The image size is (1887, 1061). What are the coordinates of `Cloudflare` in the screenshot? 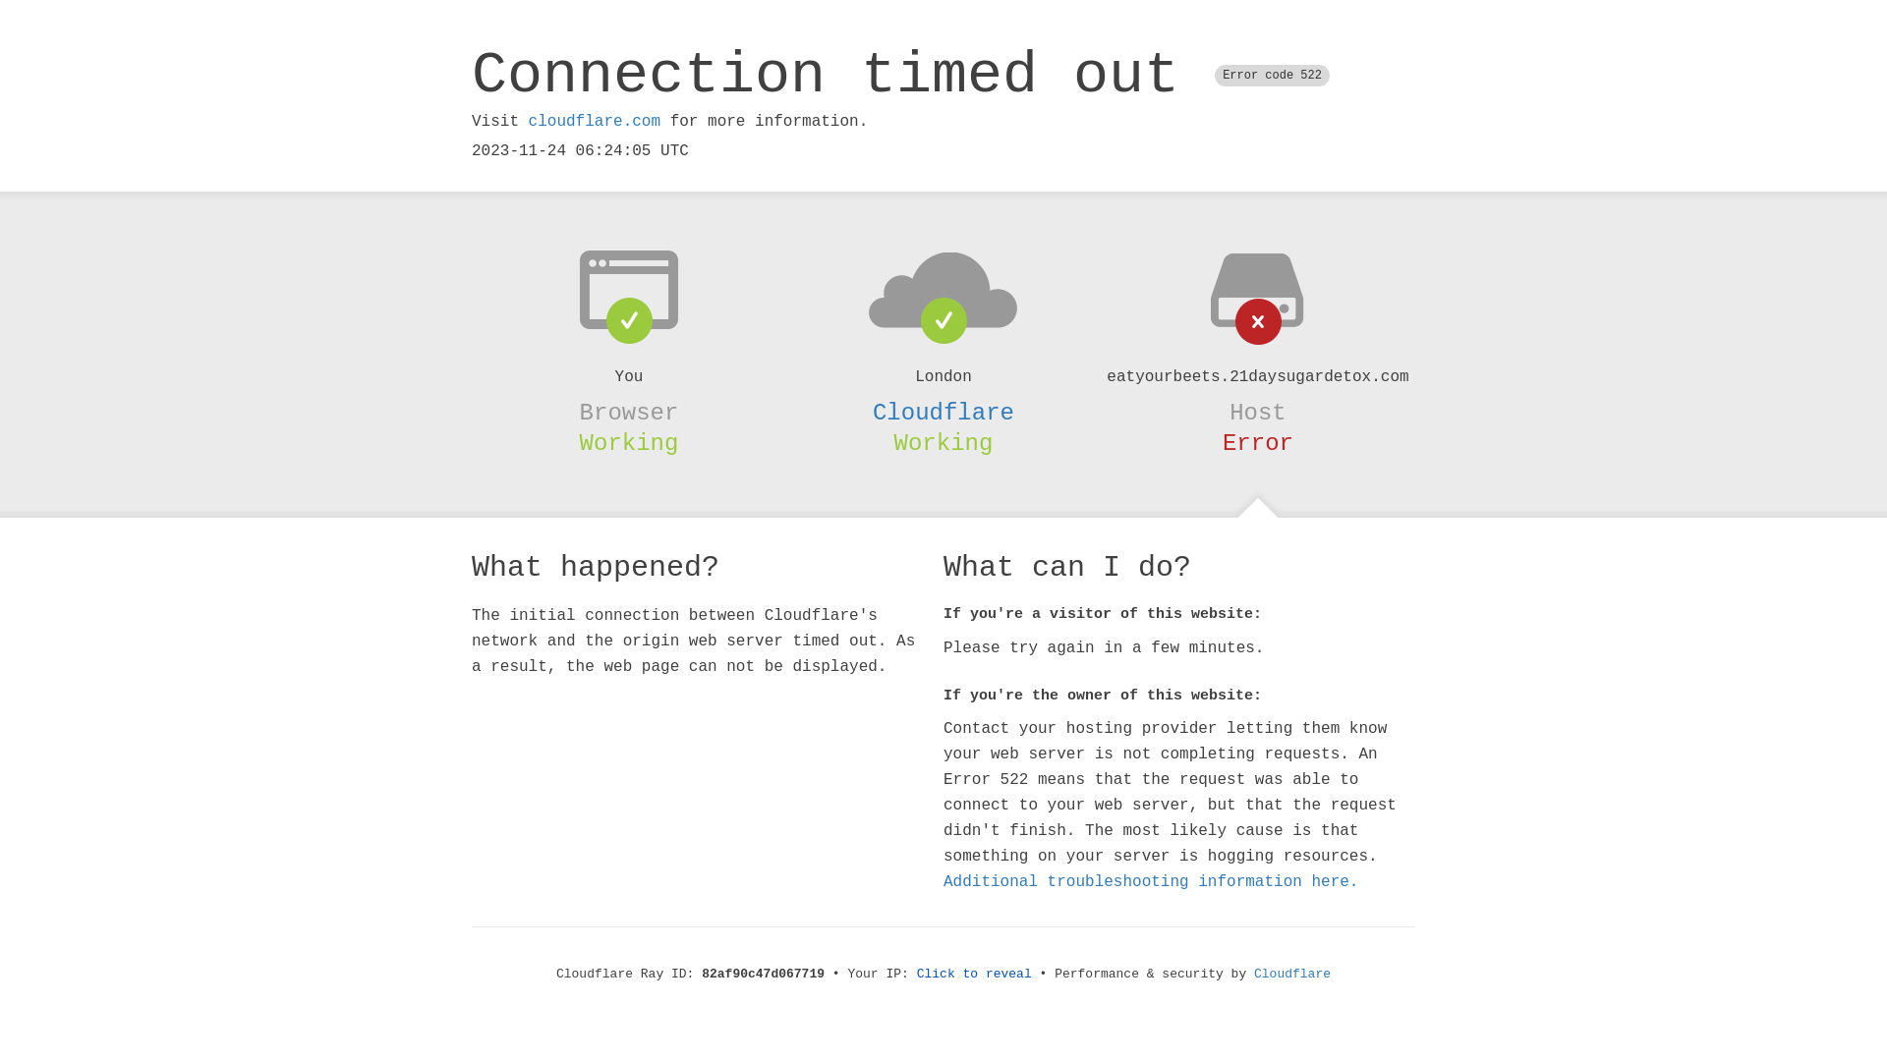 It's located at (943, 413).